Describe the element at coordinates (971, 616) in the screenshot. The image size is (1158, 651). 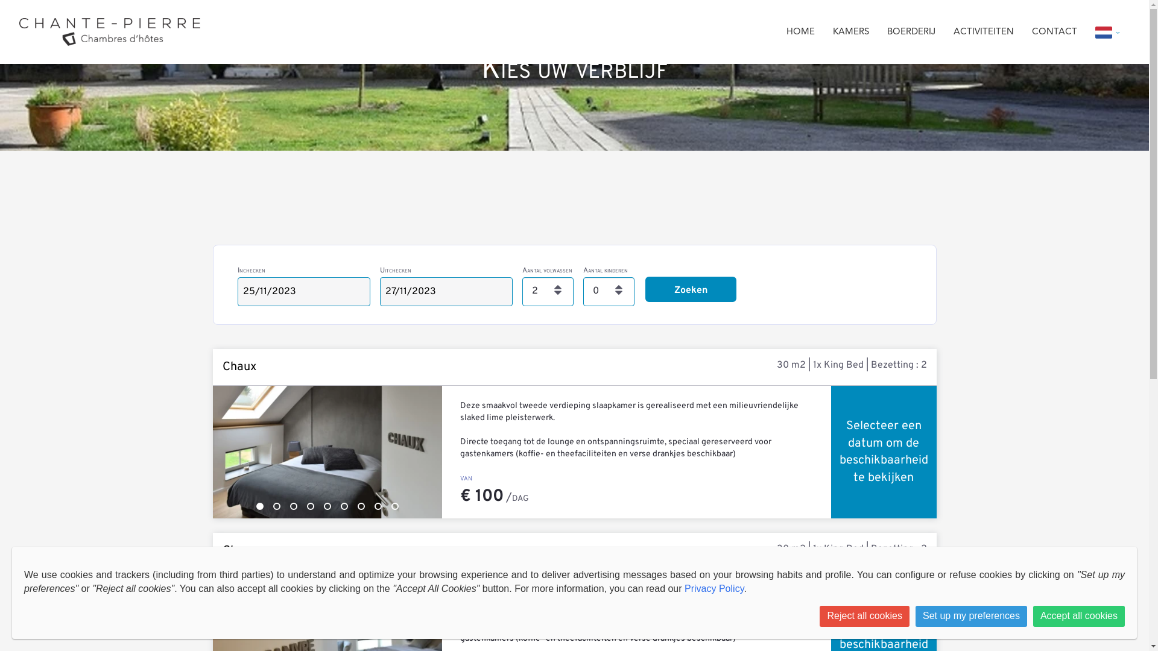
I see `Set up my preferences` at that location.